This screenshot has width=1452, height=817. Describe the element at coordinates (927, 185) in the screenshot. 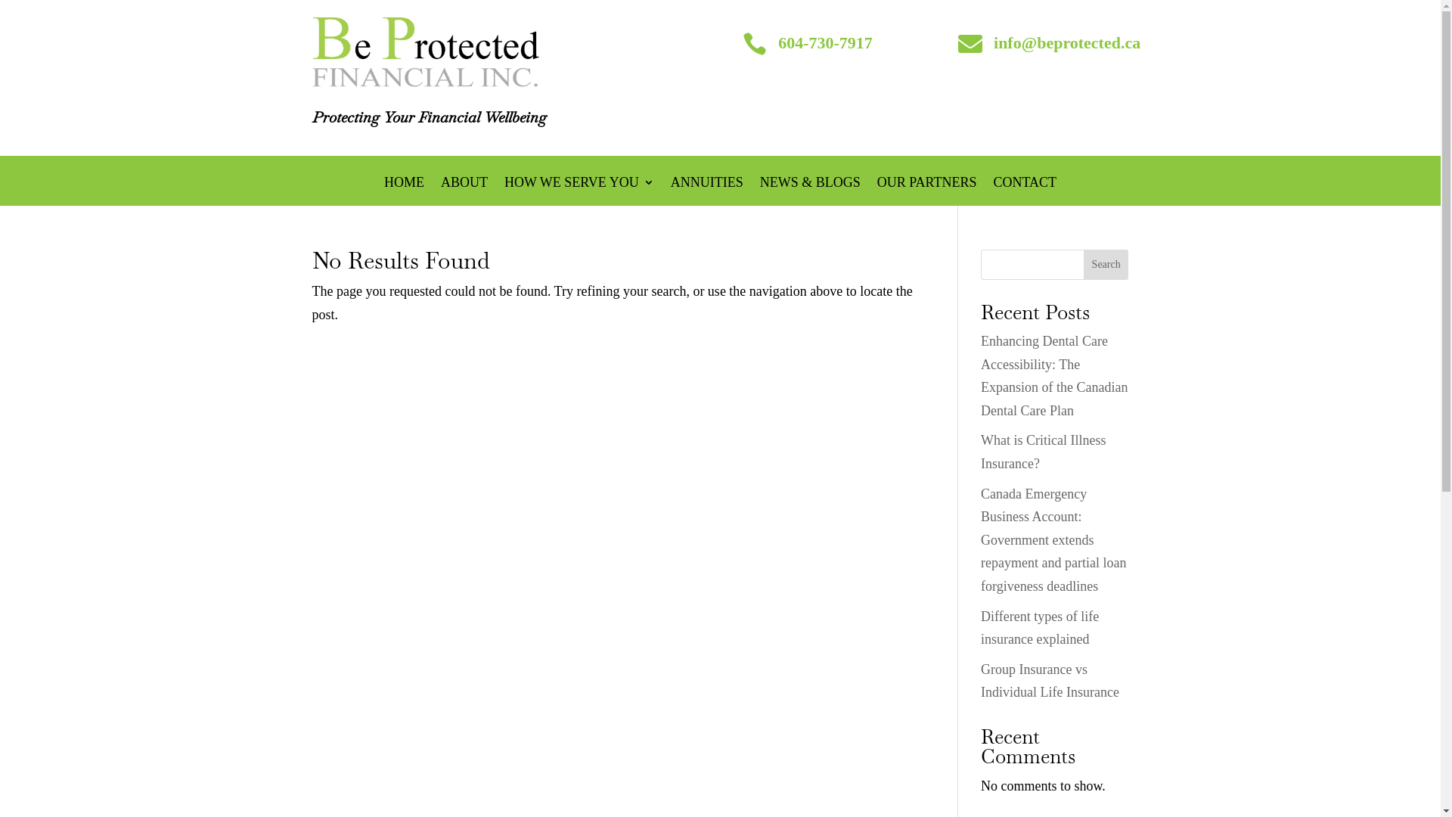

I see `OUR PARTNERS` at that location.